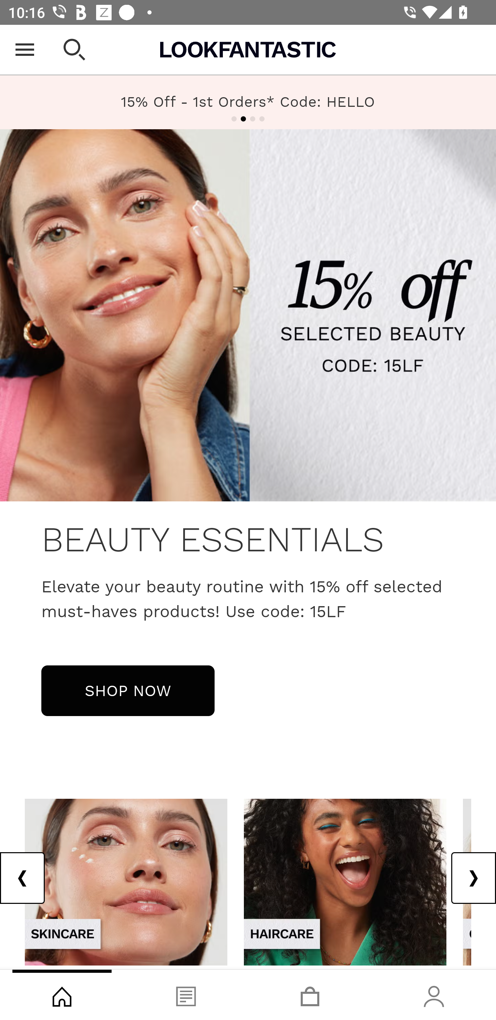 The width and height of the screenshot is (496, 1020). What do you see at coordinates (23, 878) in the screenshot?
I see `Previous` at bounding box center [23, 878].